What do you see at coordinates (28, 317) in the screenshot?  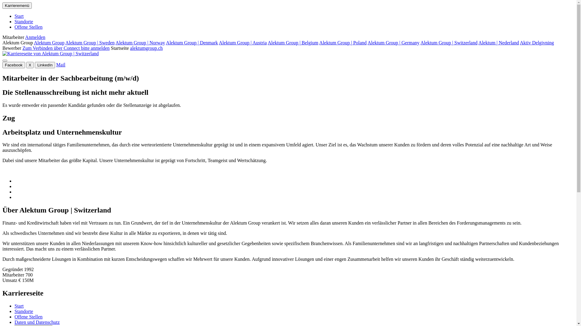 I see `Offene Stellen` at bounding box center [28, 317].